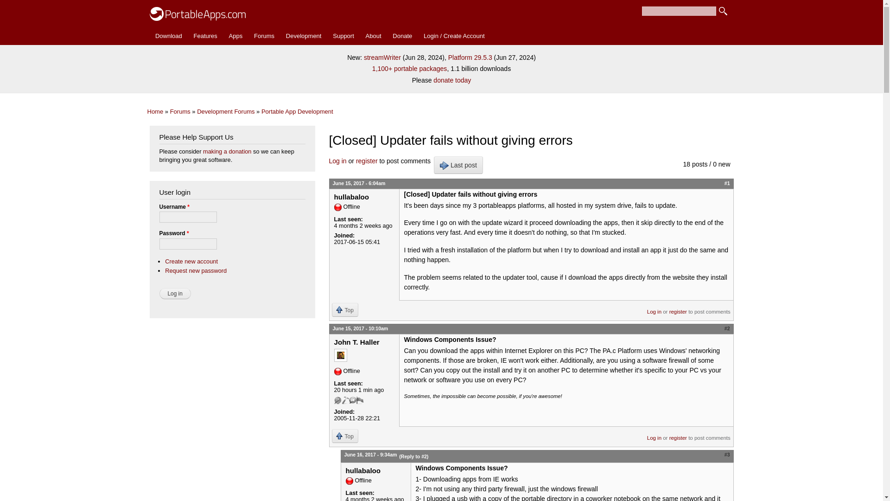 This screenshot has width=890, height=501. Describe the element at coordinates (382, 57) in the screenshot. I see `streamWriter` at that location.